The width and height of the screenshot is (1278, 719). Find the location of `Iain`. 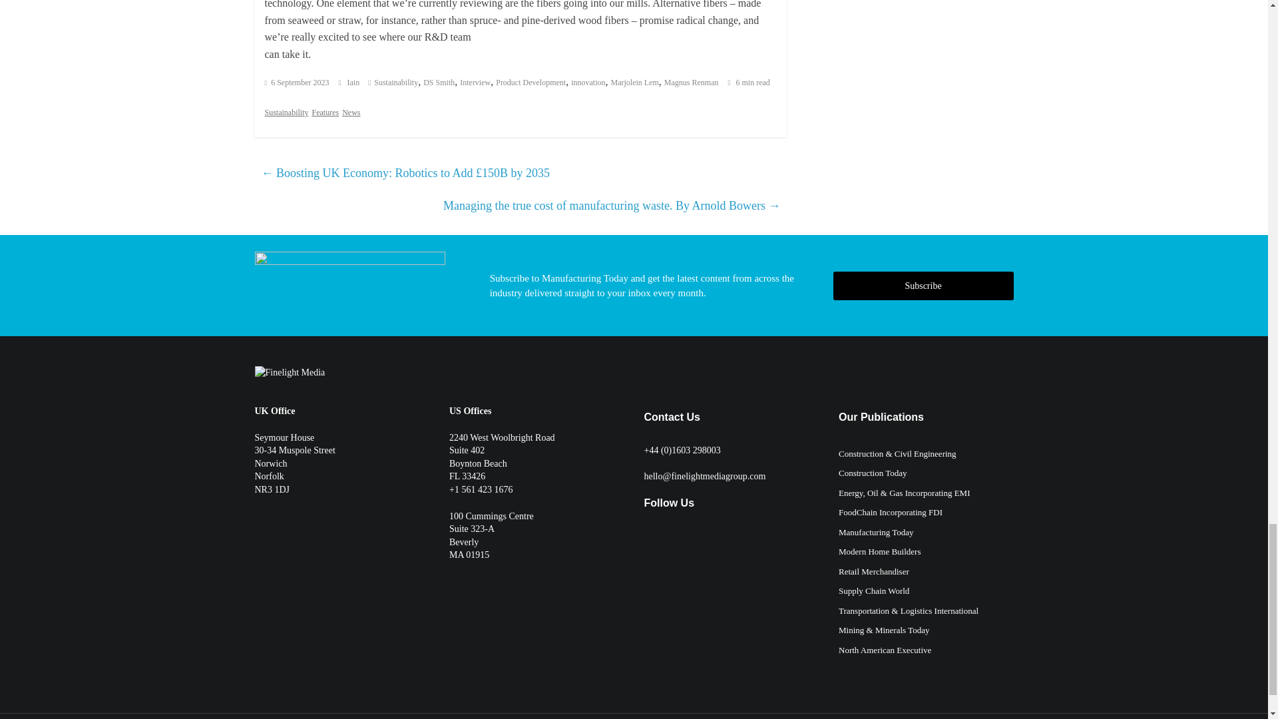

Iain is located at coordinates (354, 82).